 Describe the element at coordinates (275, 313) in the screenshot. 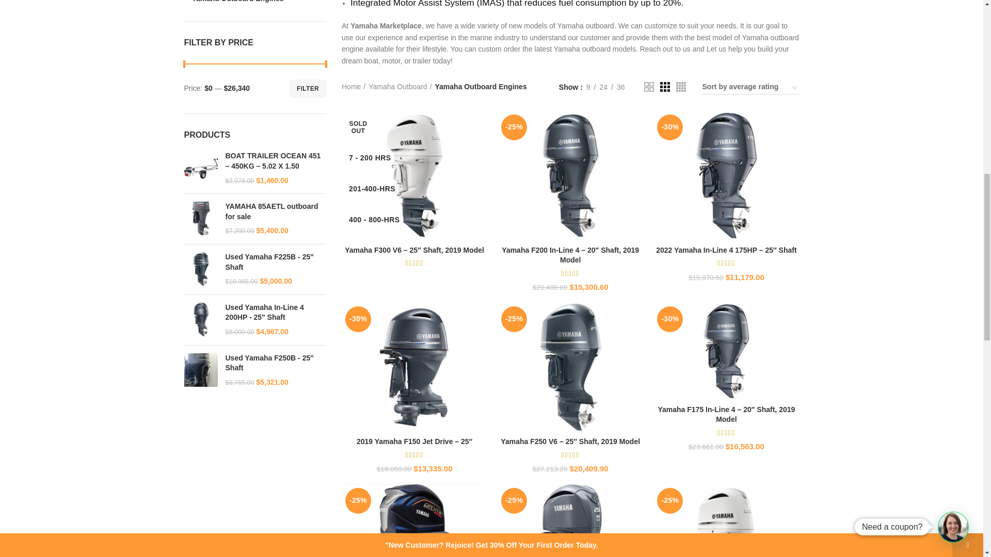

I see `Used Yamaha In-Line 4 200HP - 25" Shaft` at that location.